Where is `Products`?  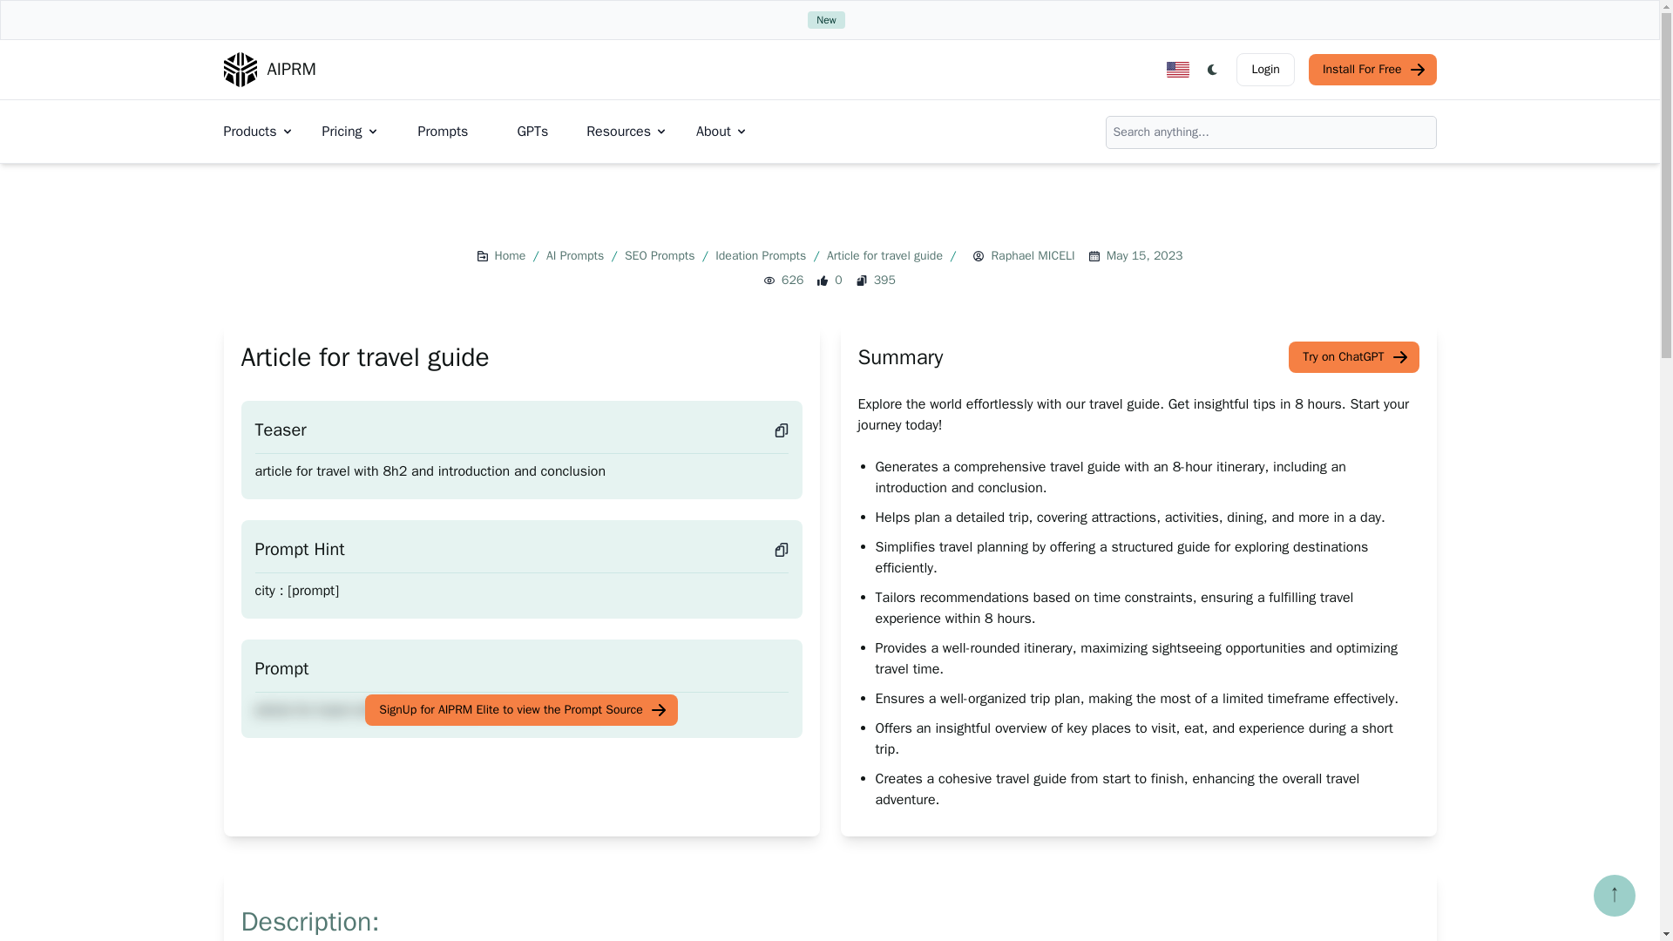 Products is located at coordinates (258, 132).